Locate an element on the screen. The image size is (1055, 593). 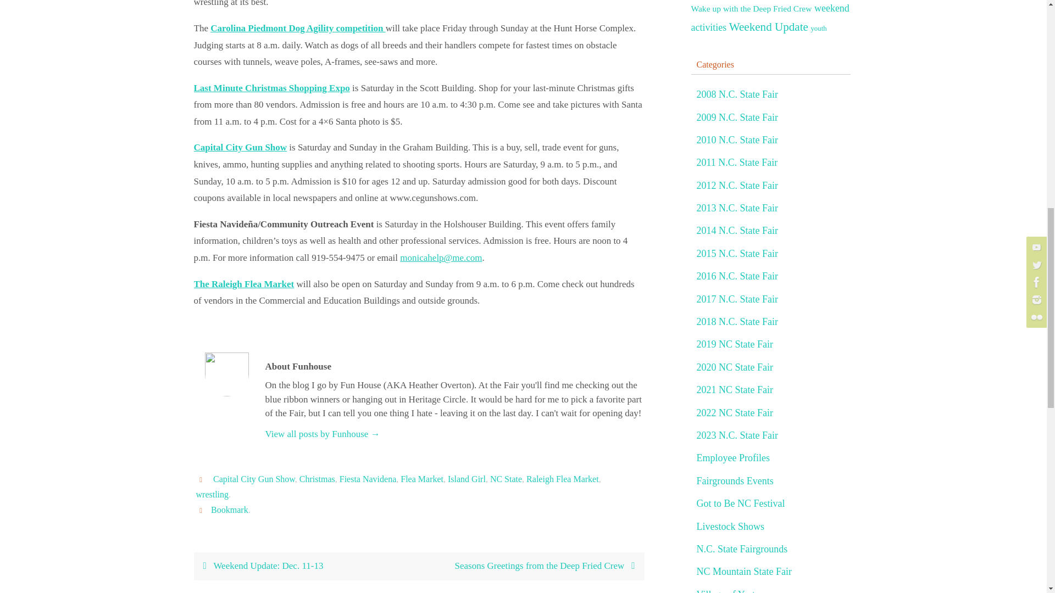
Last Minute Christmas Shopping Expo is located at coordinates (271, 88).